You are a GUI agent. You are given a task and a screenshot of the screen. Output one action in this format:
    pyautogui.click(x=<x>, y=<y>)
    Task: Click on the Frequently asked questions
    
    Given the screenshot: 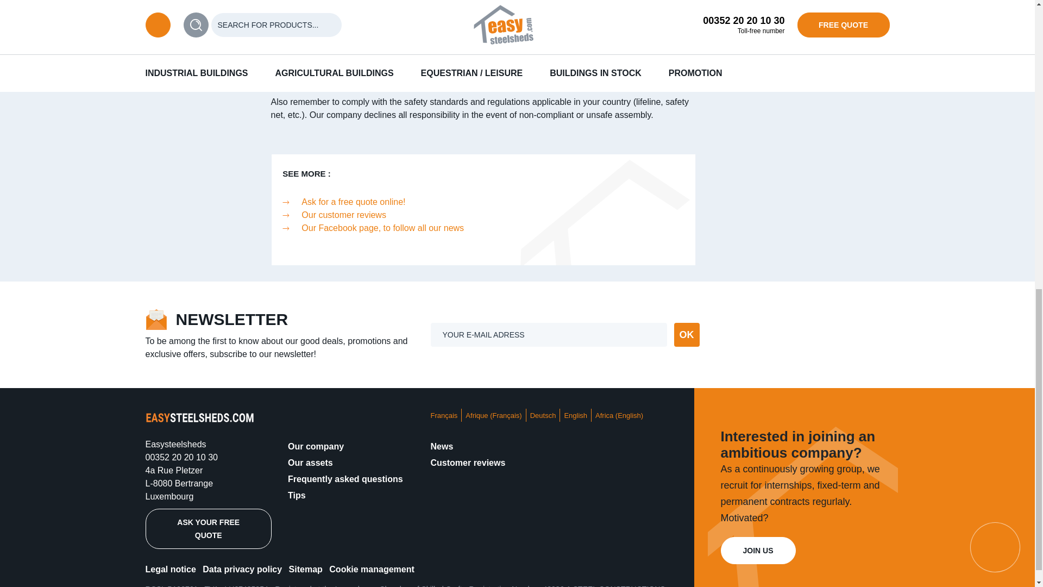 What is the action you would take?
    pyautogui.click(x=345, y=478)
    